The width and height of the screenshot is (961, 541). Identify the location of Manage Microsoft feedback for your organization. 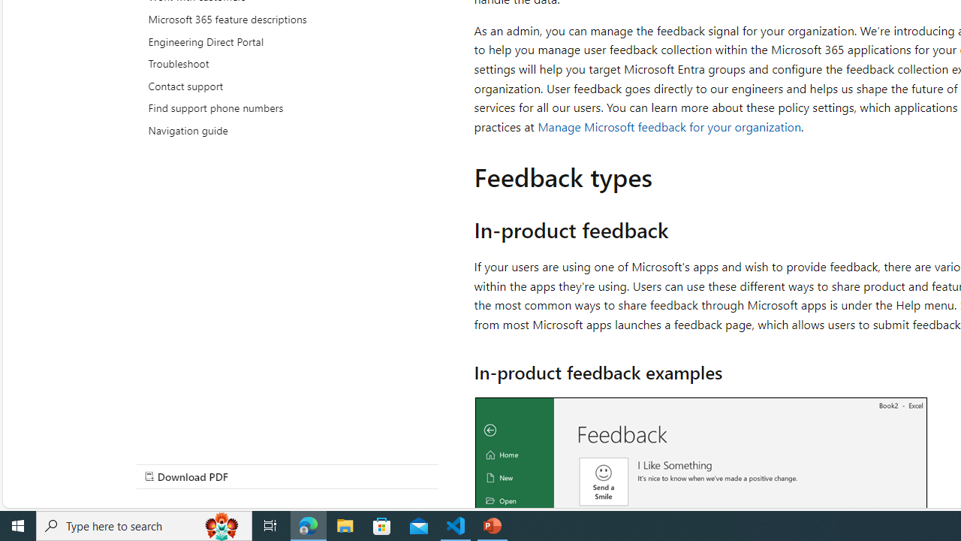
(669, 126).